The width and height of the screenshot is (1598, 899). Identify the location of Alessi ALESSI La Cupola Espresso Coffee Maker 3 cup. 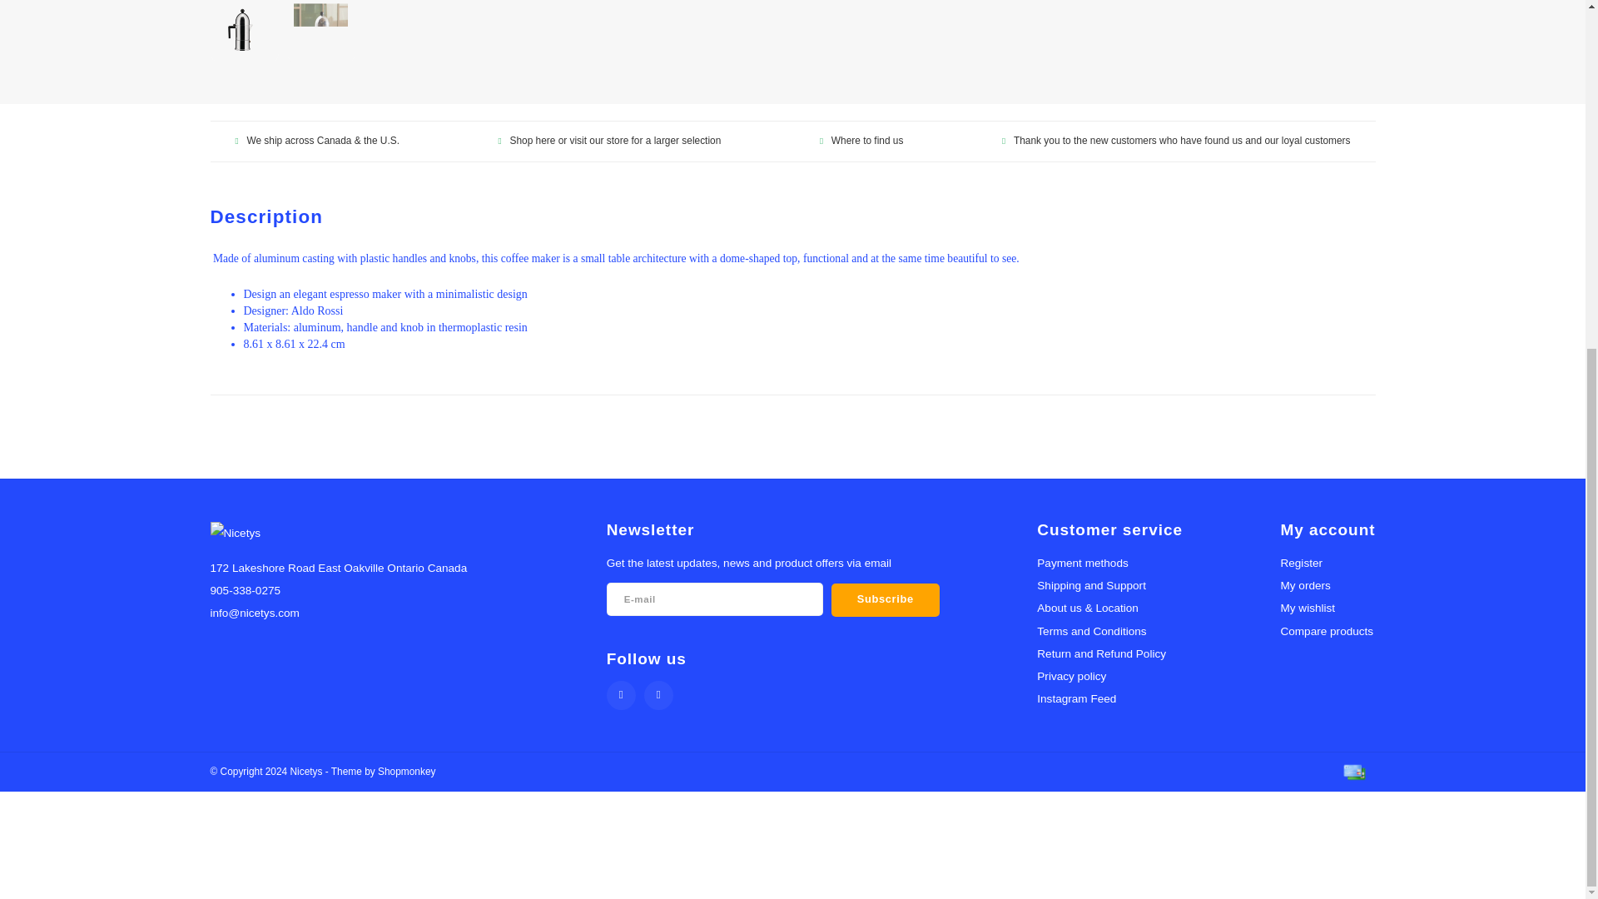
(321, 28).